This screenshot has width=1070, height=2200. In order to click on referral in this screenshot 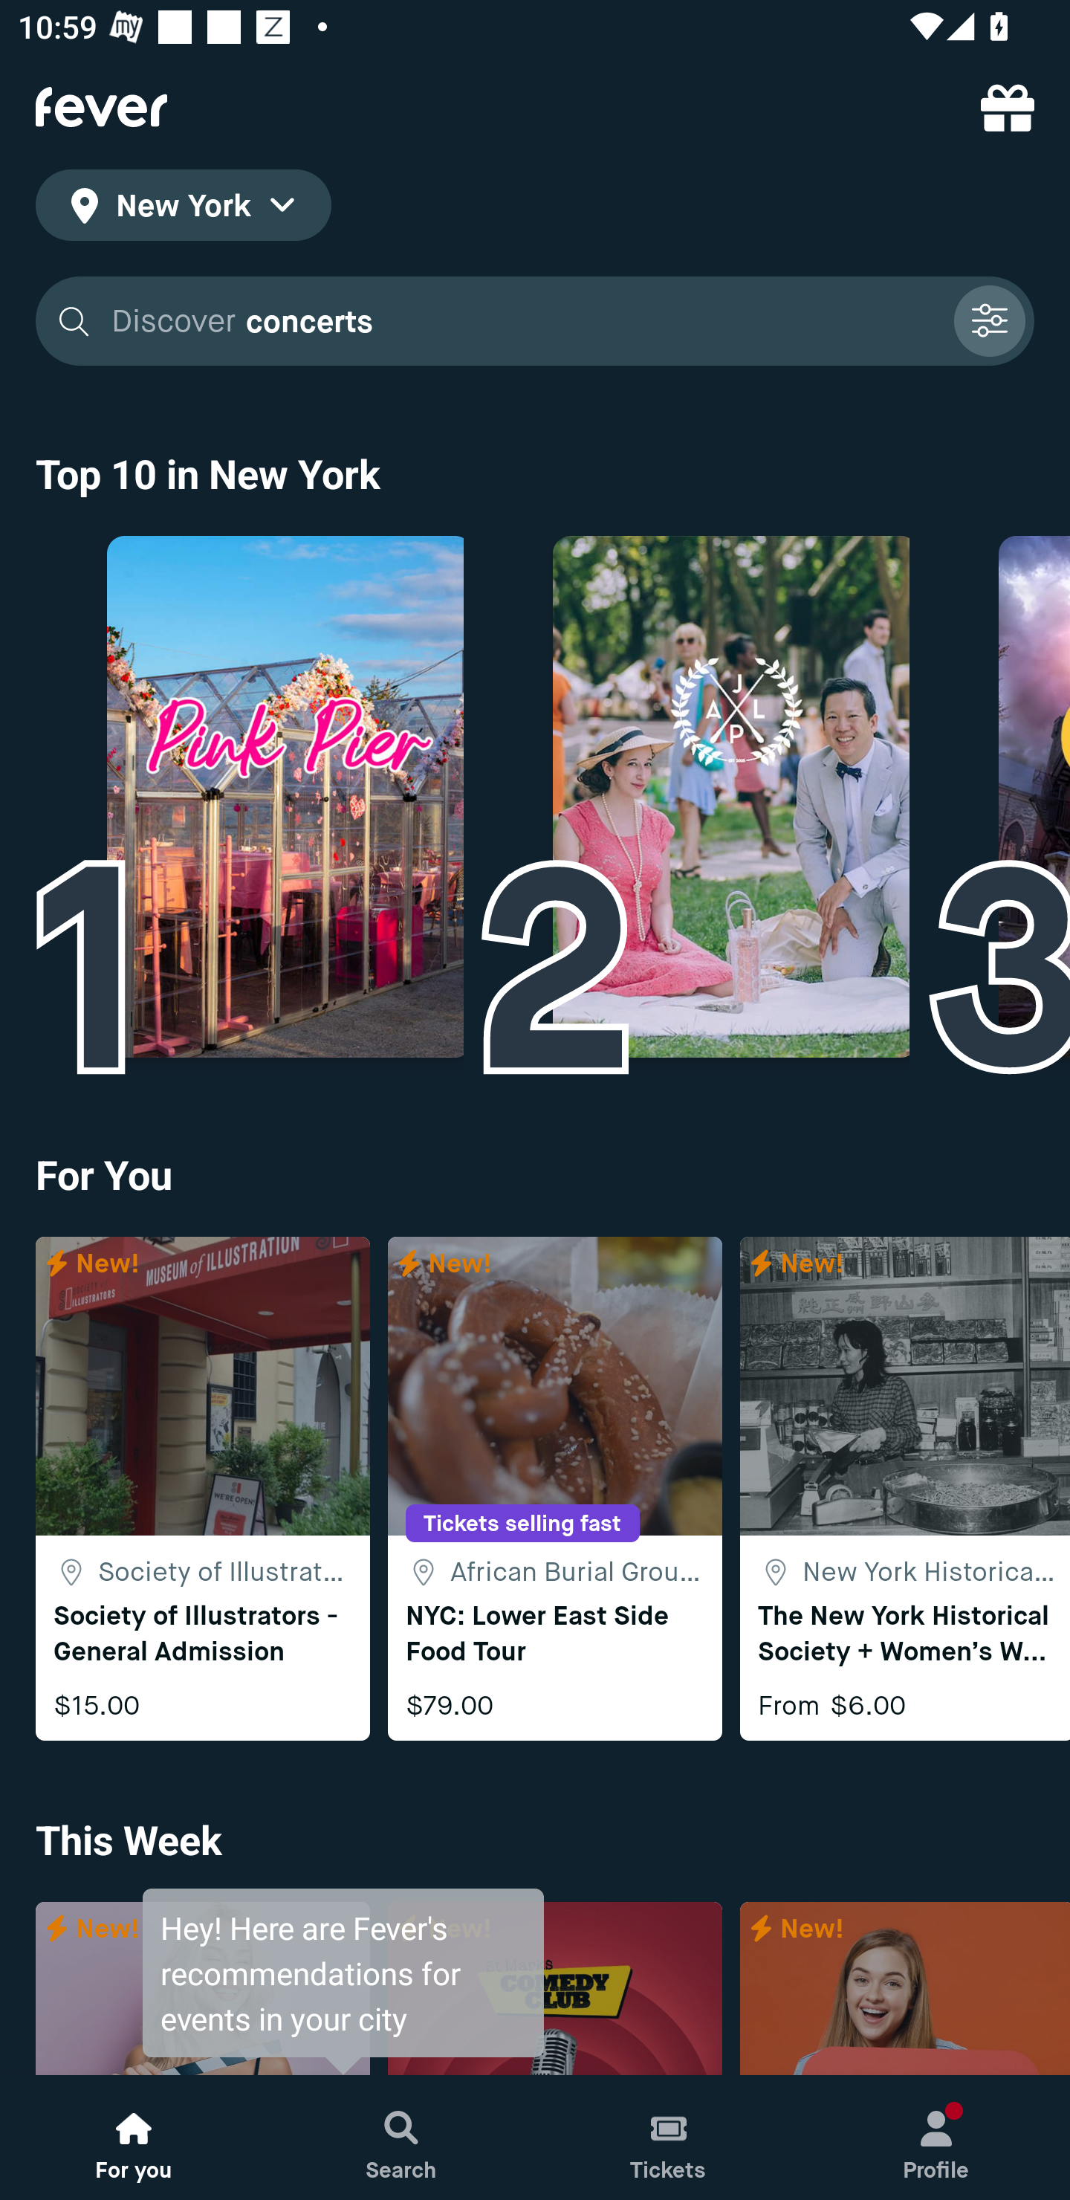, I will do `click(1008, 107)`.